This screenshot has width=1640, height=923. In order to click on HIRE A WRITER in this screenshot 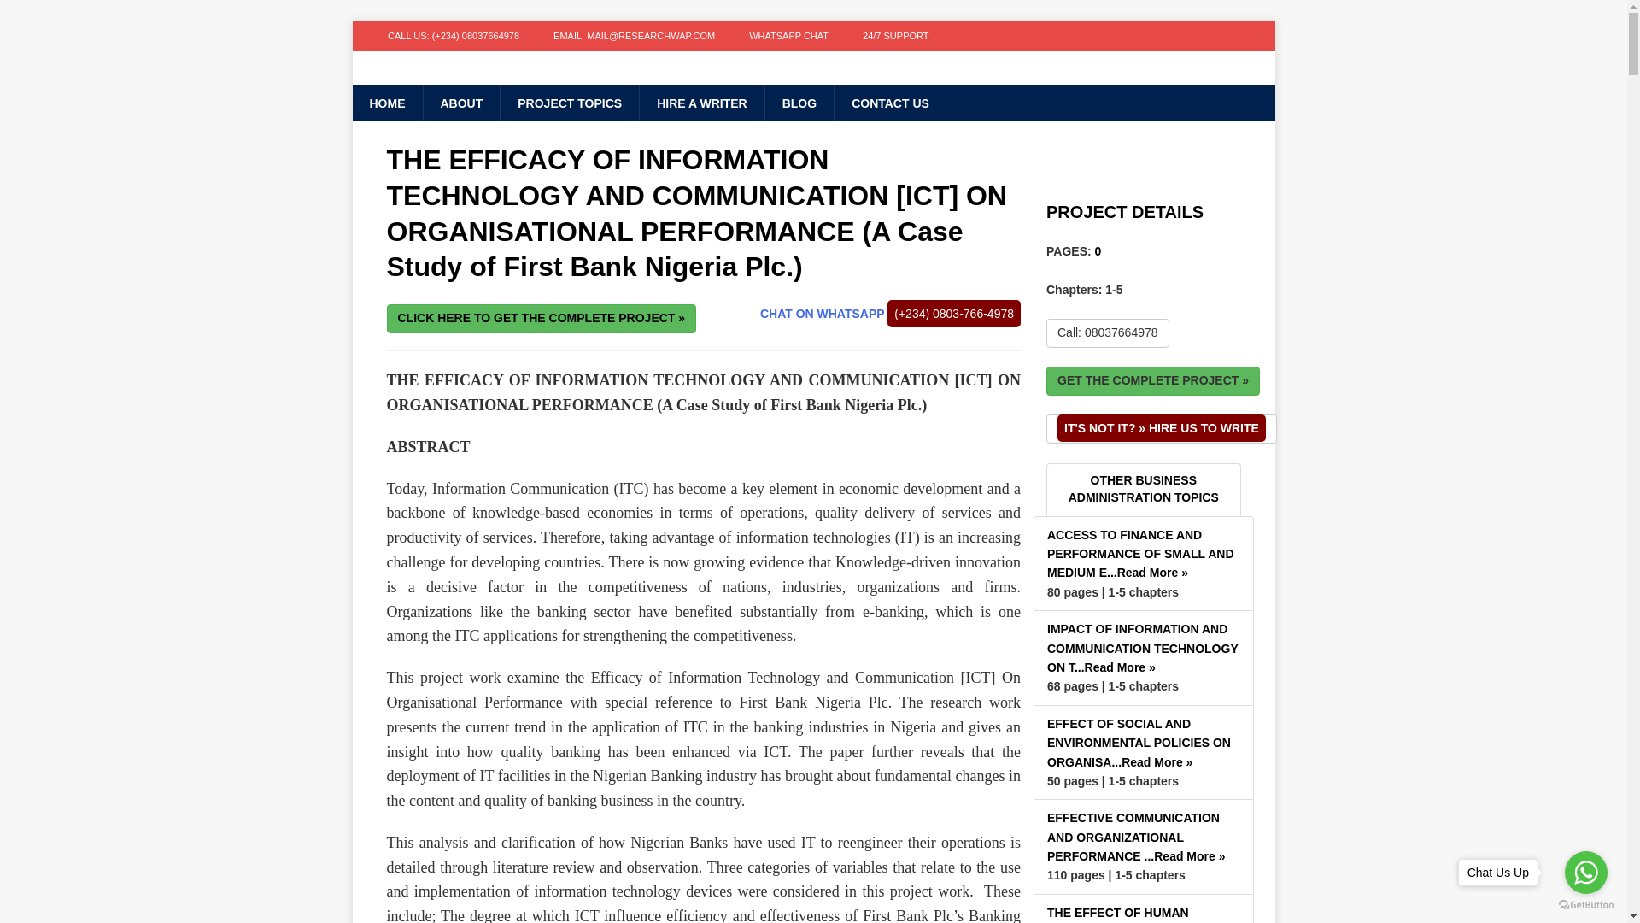, I will do `click(701, 103)`.